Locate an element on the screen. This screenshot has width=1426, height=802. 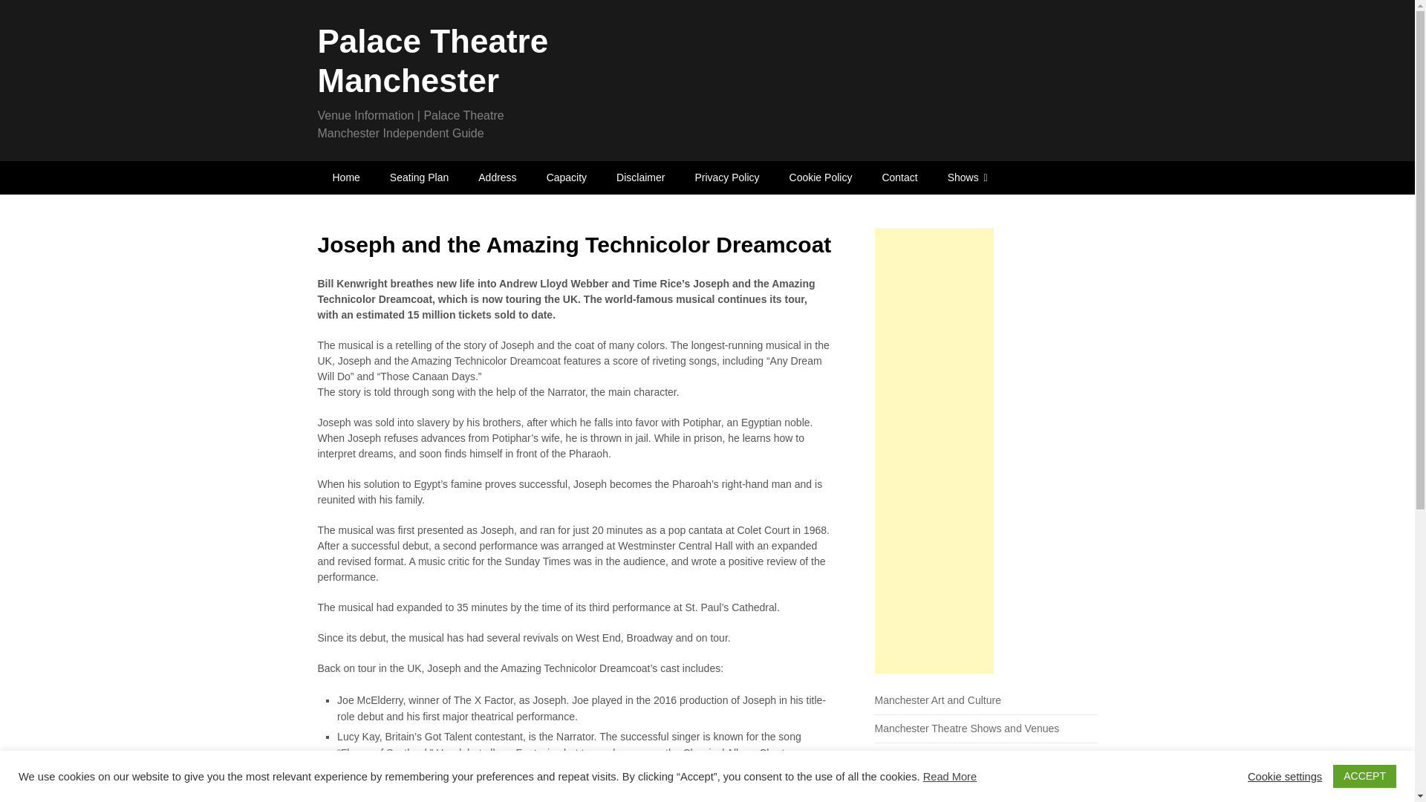
Shows is located at coordinates (967, 178).